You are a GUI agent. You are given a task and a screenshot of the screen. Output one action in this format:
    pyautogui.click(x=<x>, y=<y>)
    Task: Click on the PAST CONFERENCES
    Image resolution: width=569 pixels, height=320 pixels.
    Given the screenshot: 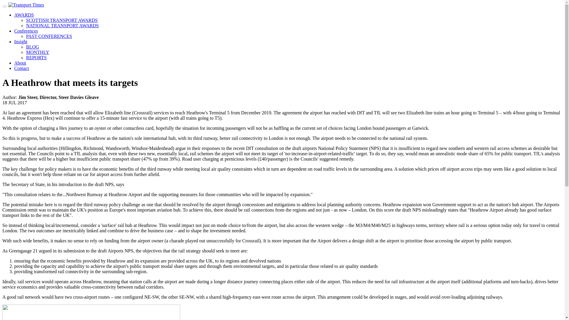 What is the action you would take?
    pyautogui.click(x=49, y=36)
    